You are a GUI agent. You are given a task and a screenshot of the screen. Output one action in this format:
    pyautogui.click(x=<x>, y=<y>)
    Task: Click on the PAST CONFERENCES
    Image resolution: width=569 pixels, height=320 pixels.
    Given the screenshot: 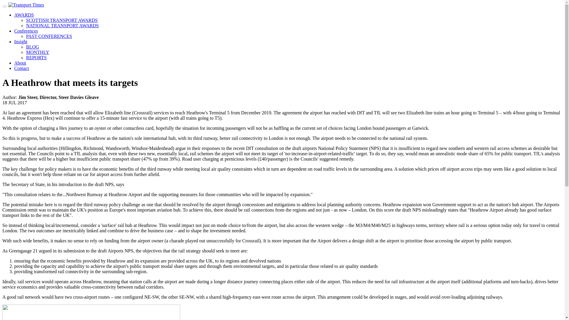 What is the action you would take?
    pyautogui.click(x=49, y=36)
    